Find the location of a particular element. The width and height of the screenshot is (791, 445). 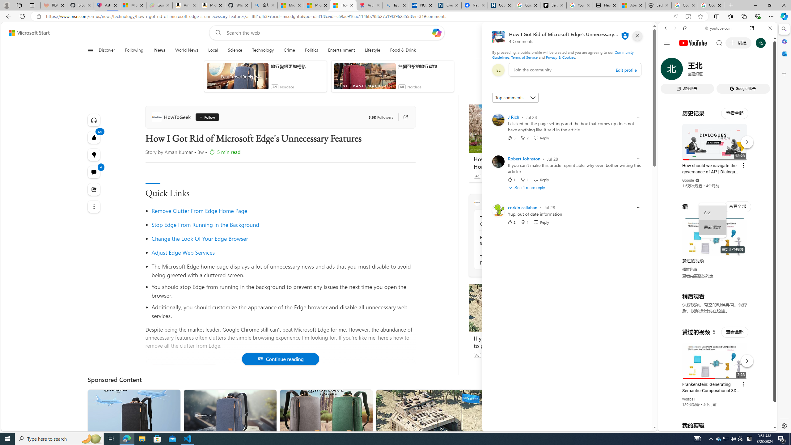

Actions for this site is located at coordinates (745, 359).